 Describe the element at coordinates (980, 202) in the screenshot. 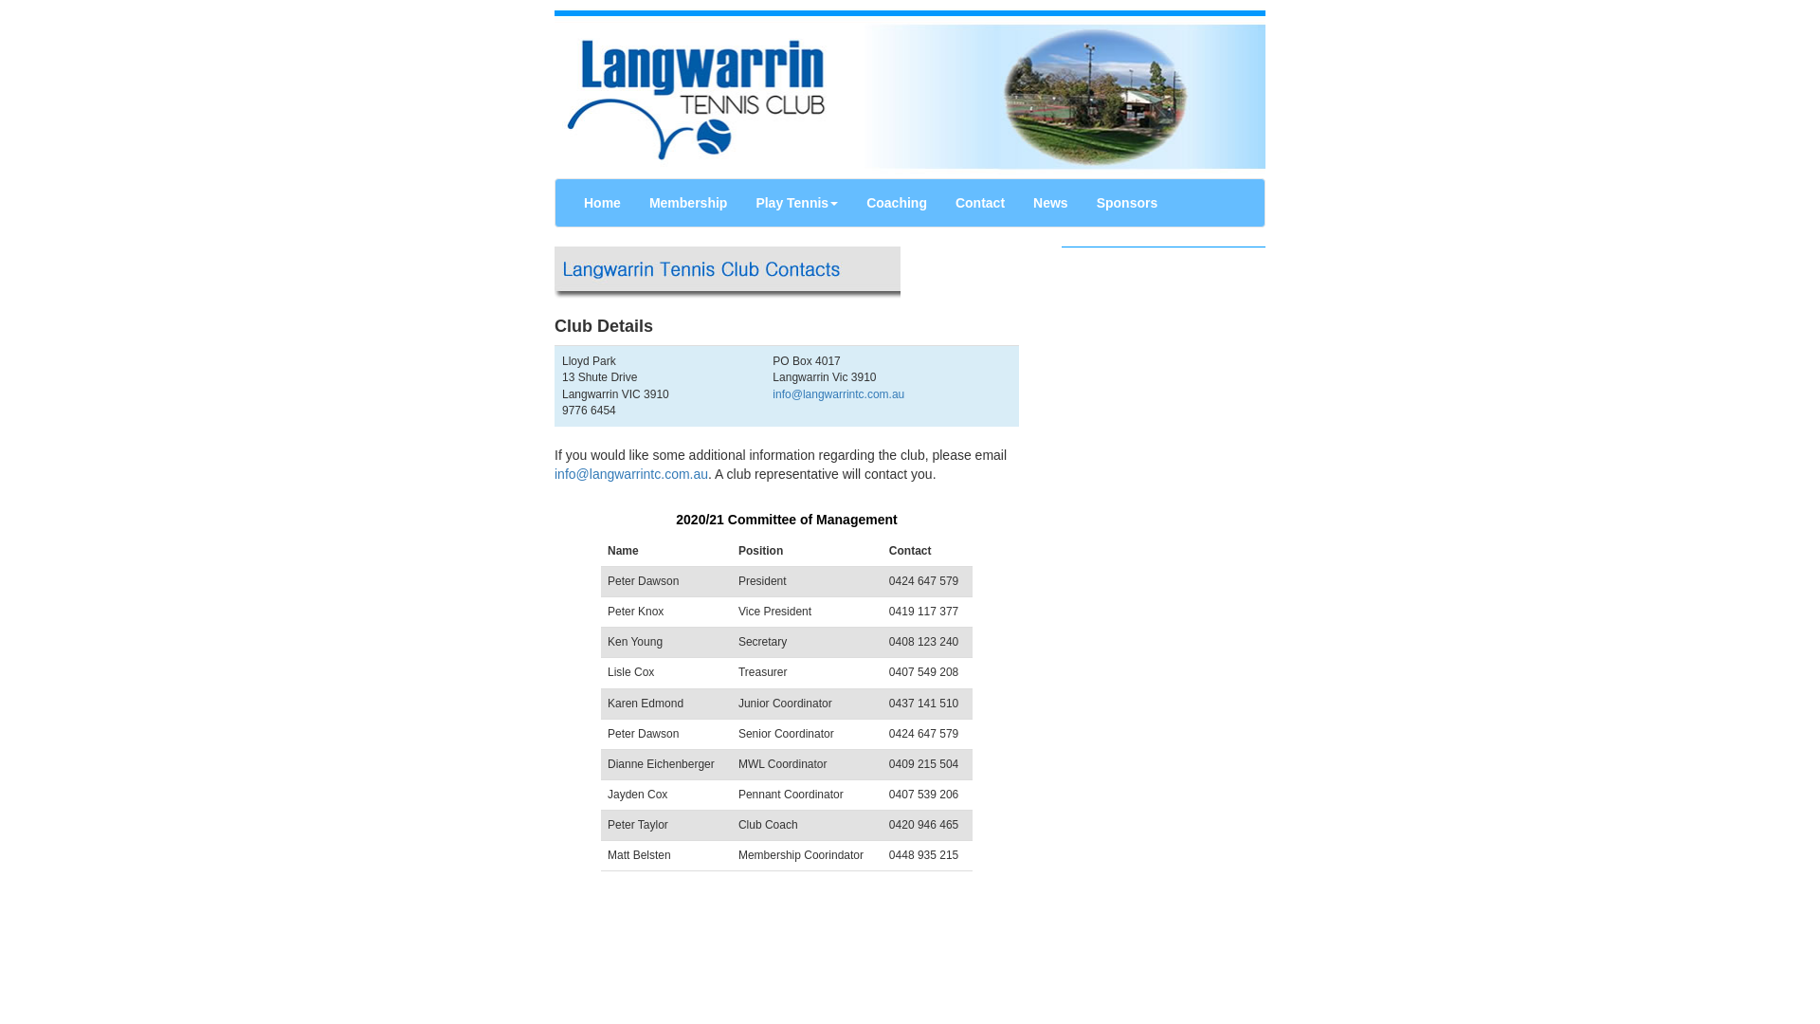

I see `Contact` at that location.